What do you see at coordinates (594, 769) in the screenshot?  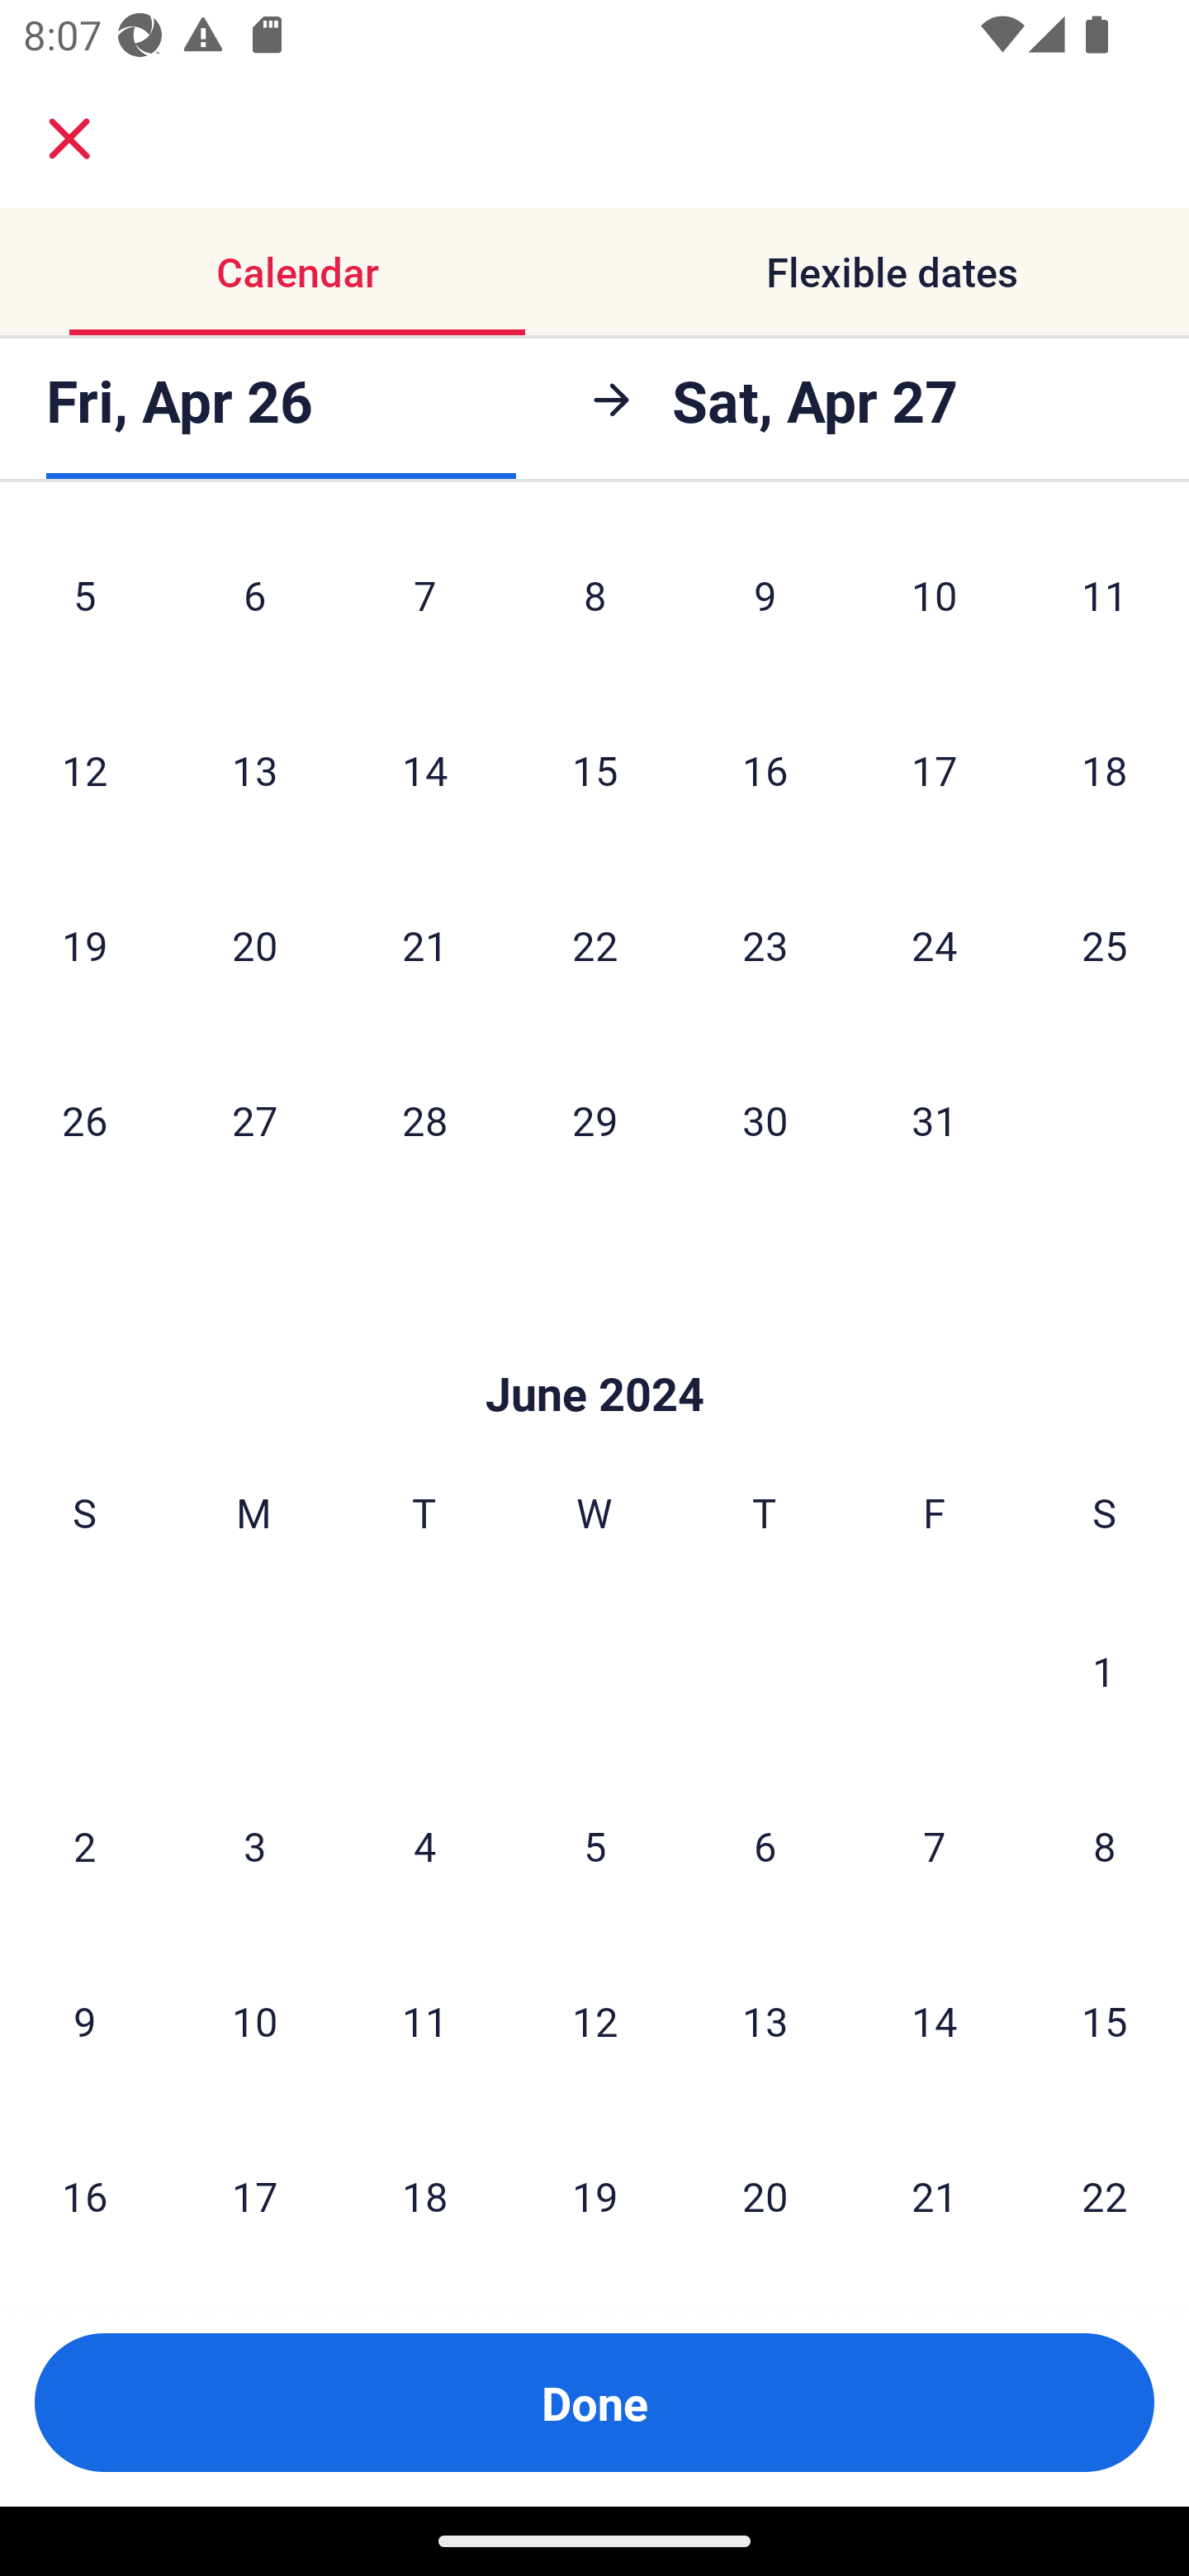 I see `15 Wednesday, May 15, 2024` at bounding box center [594, 769].